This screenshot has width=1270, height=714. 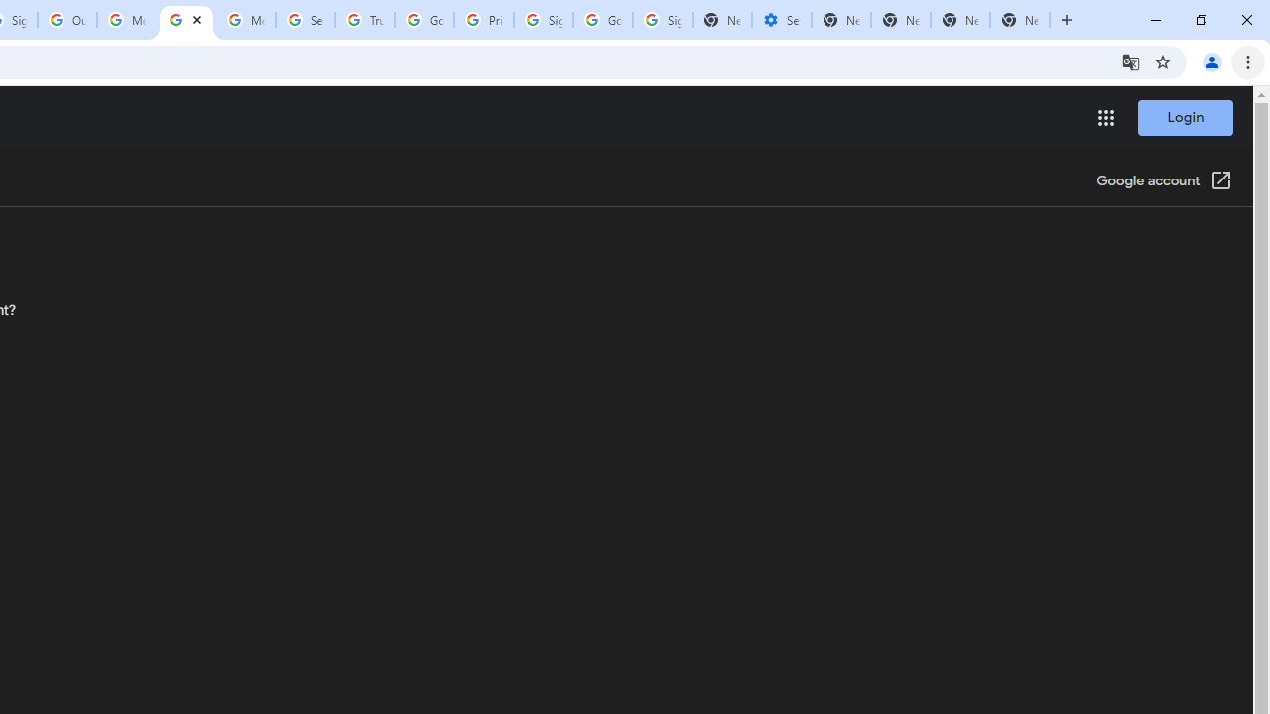 I want to click on Turn cookies on or off - Computer - Google Account Help, so click(x=186, y=20).